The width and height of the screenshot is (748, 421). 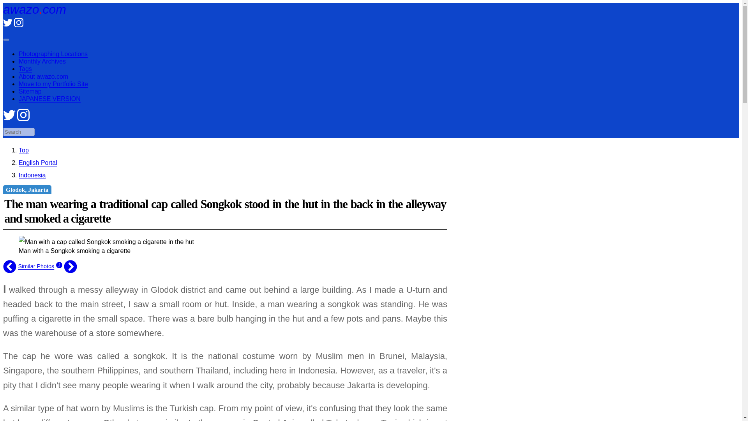 I want to click on Instagram, so click(x=19, y=25).